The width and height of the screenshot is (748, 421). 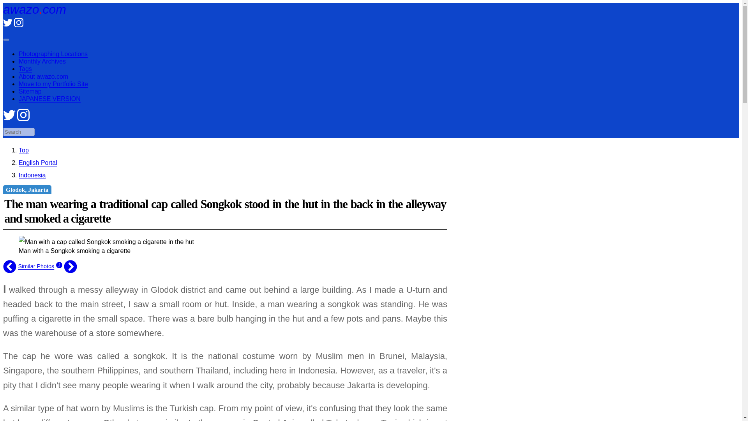 I want to click on Instagram, so click(x=19, y=25).